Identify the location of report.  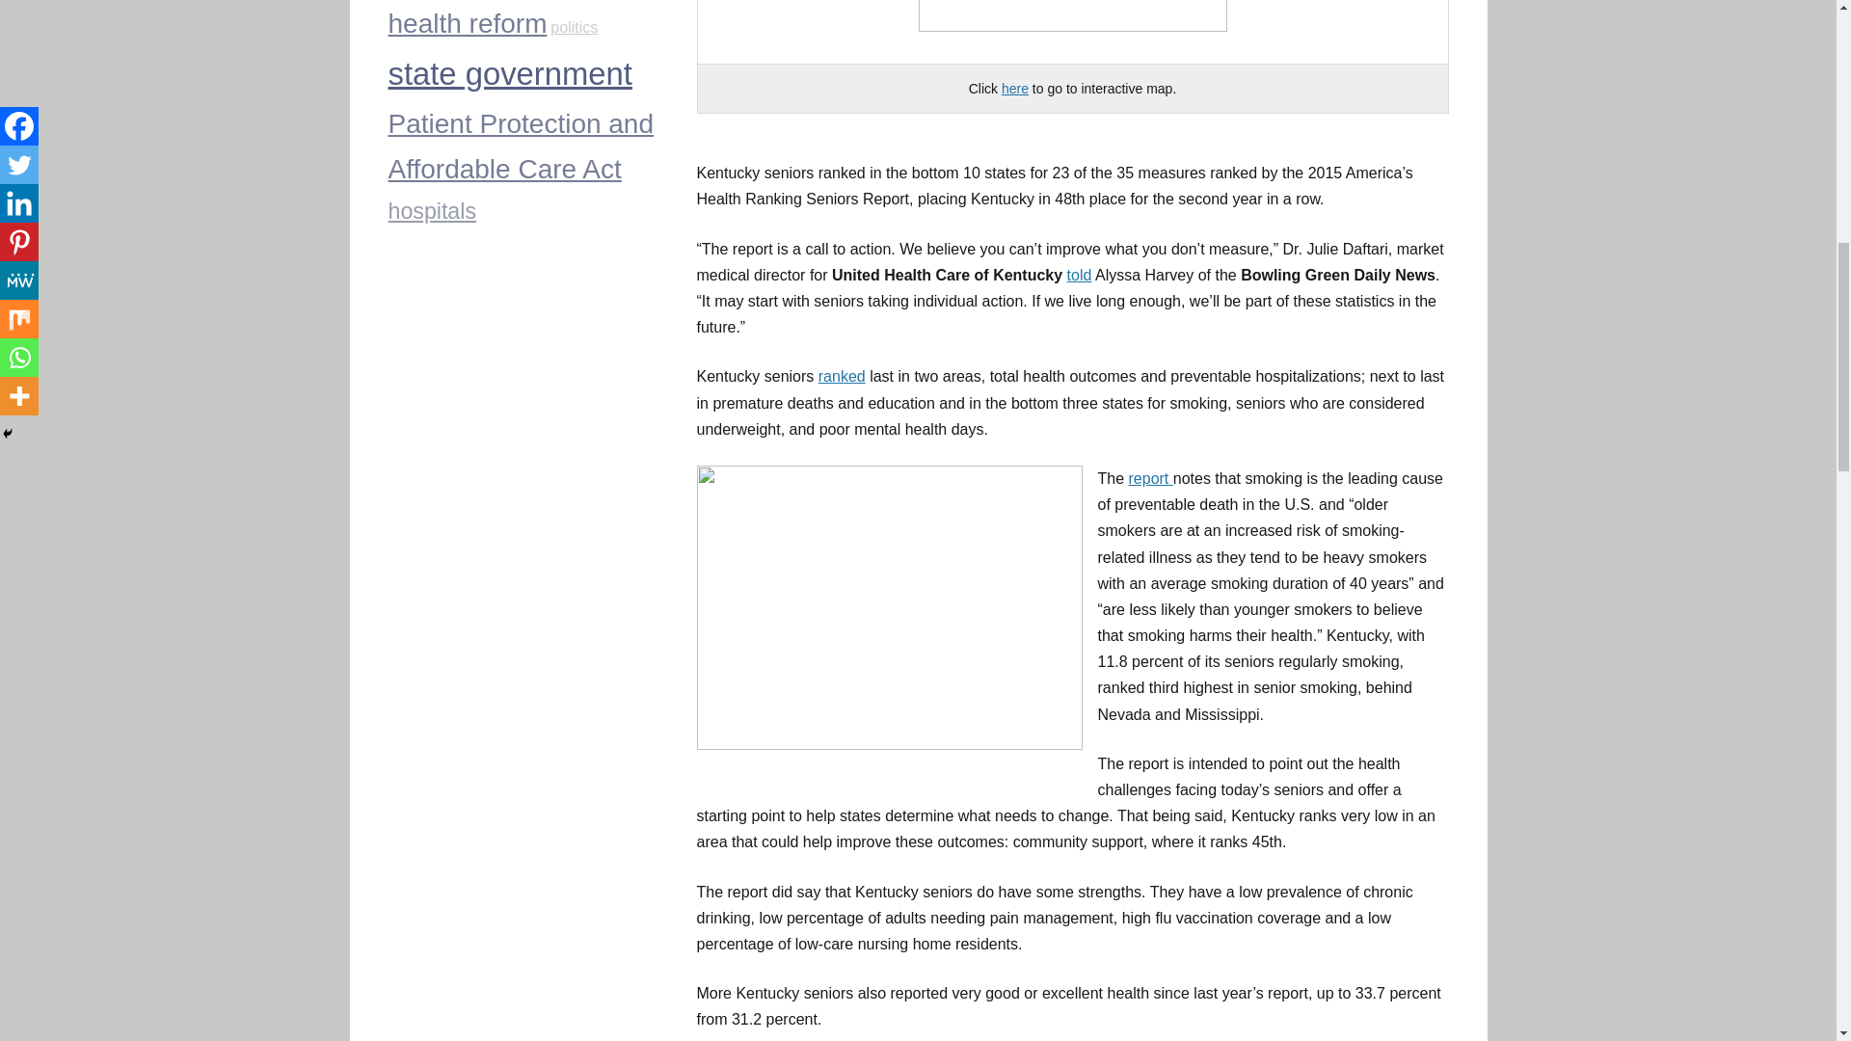
(1151, 478).